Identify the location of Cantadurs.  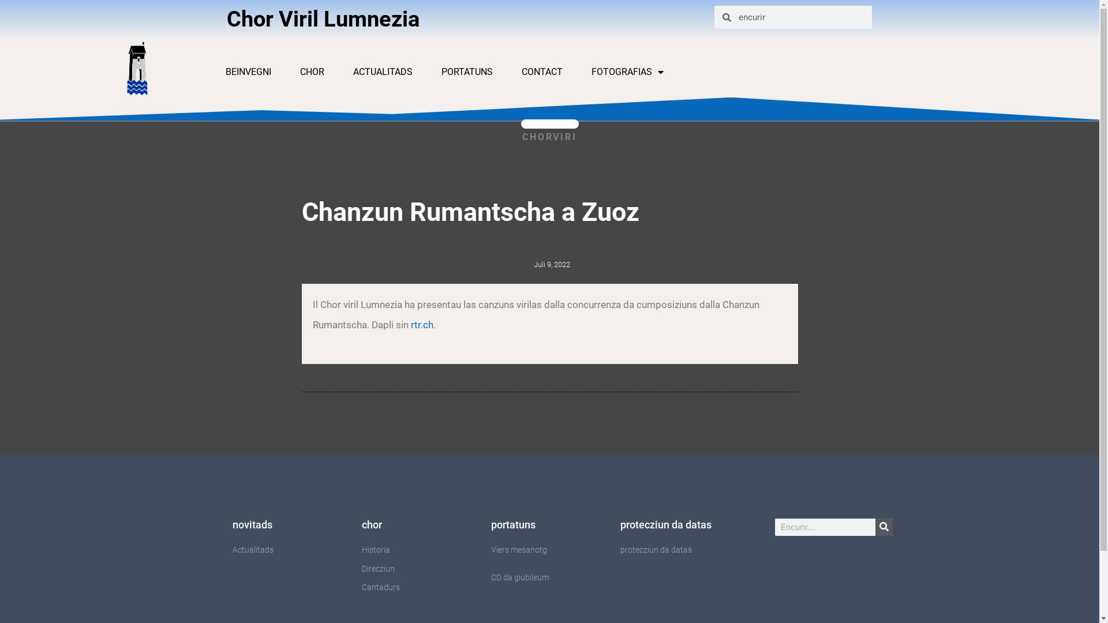
(420, 587).